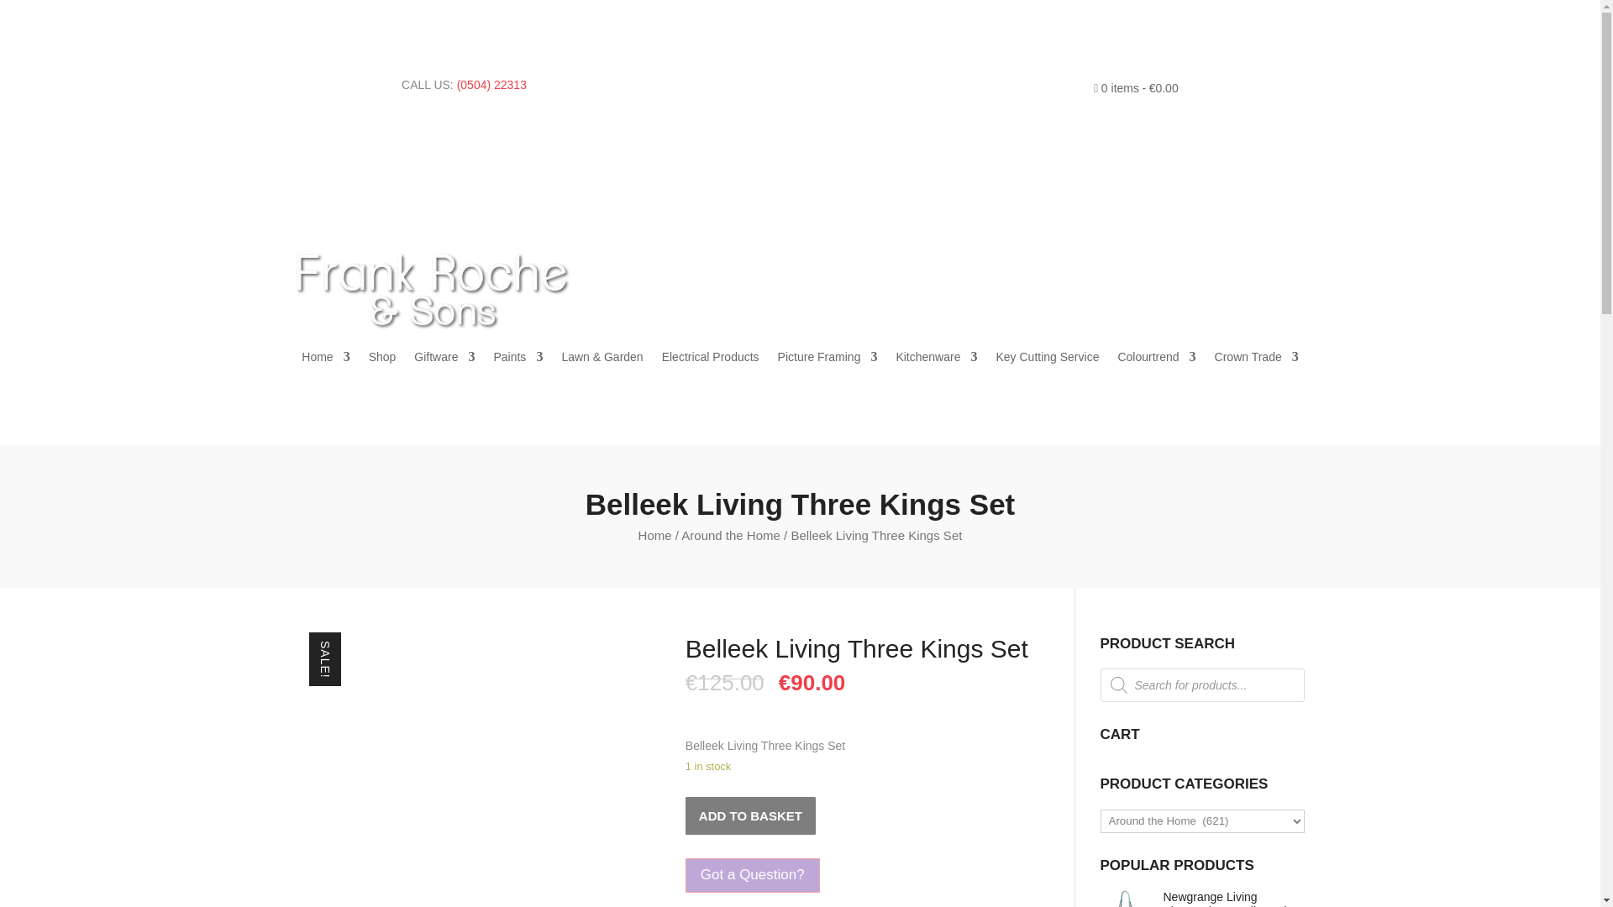 This screenshot has width=1613, height=907. What do you see at coordinates (326, 359) in the screenshot?
I see `Home` at bounding box center [326, 359].